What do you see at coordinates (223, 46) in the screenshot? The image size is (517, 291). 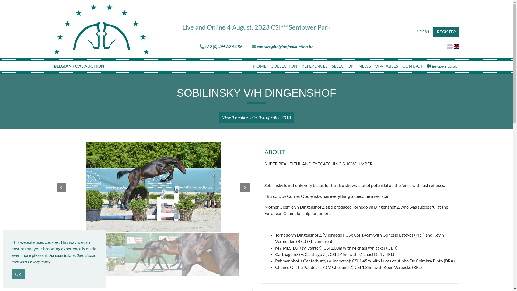 I see `+32 (0) 495 82 94 56` at bounding box center [223, 46].